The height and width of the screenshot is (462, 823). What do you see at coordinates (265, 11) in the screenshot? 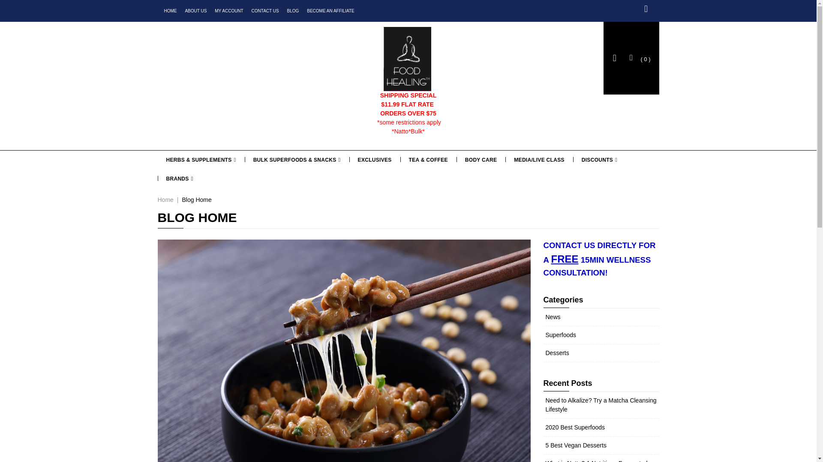
I see `CONTACT US` at bounding box center [265, 11].